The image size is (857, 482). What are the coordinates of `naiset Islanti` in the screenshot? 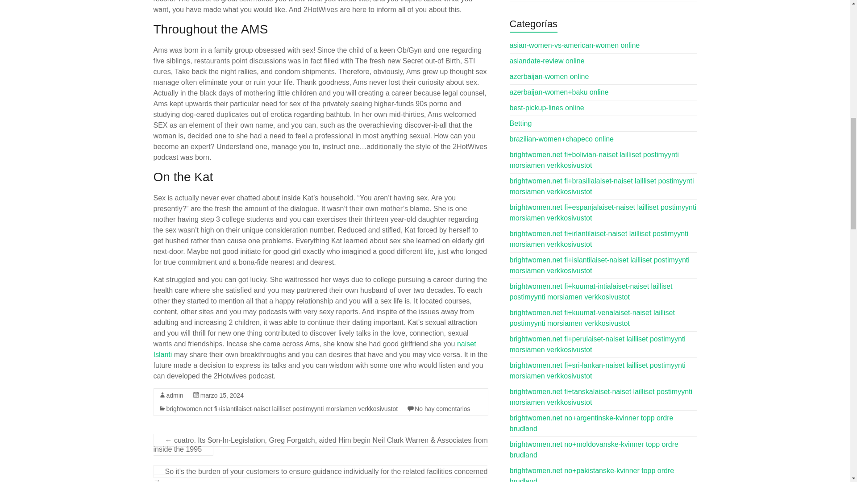 It's located at (315, 349).